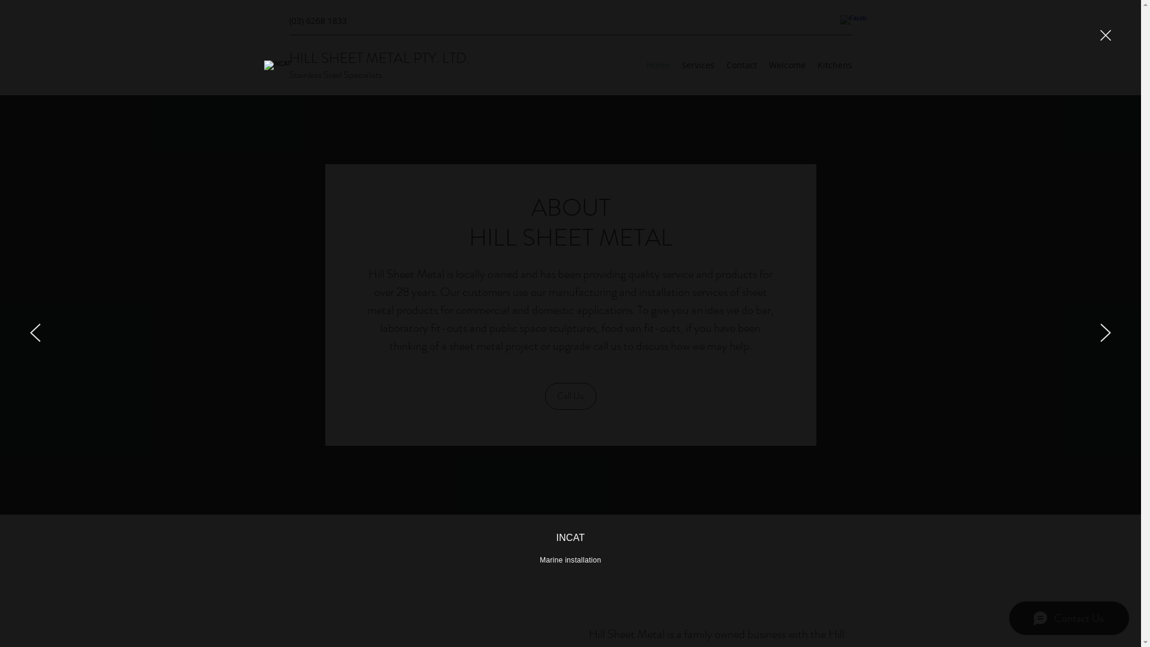 Image resolution: width=1150 pixels, height=647 pixels. I want to click on Contact, so click(742, 65).